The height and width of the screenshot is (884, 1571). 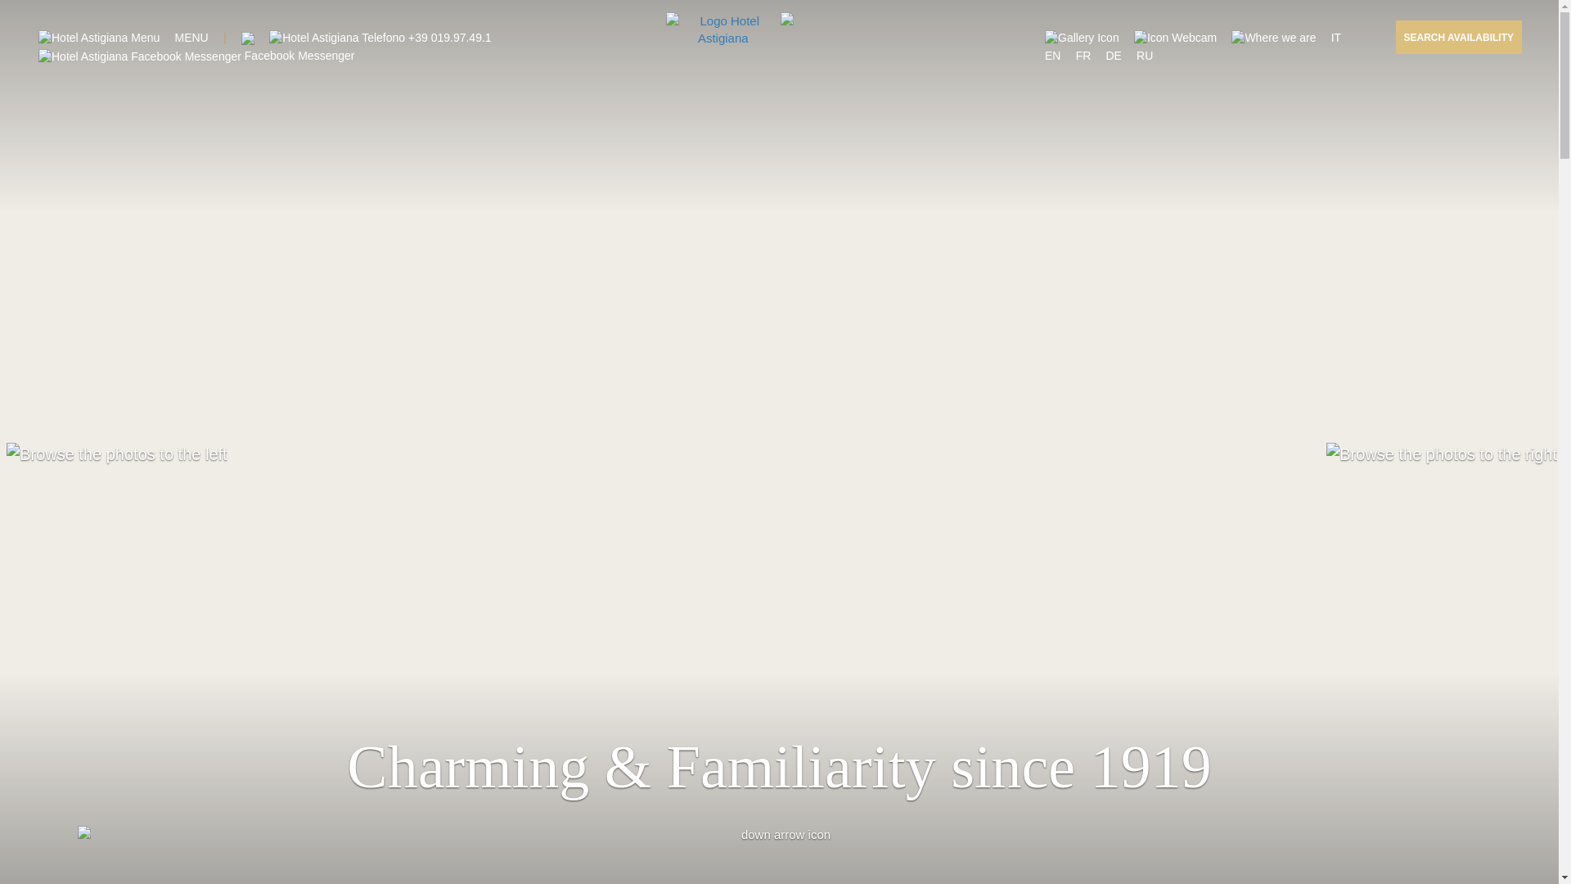 What do you see at coordinates (1175, 38) in the screenshot?
I see `Vai to the gallery` at bounding box center [1175, 38].